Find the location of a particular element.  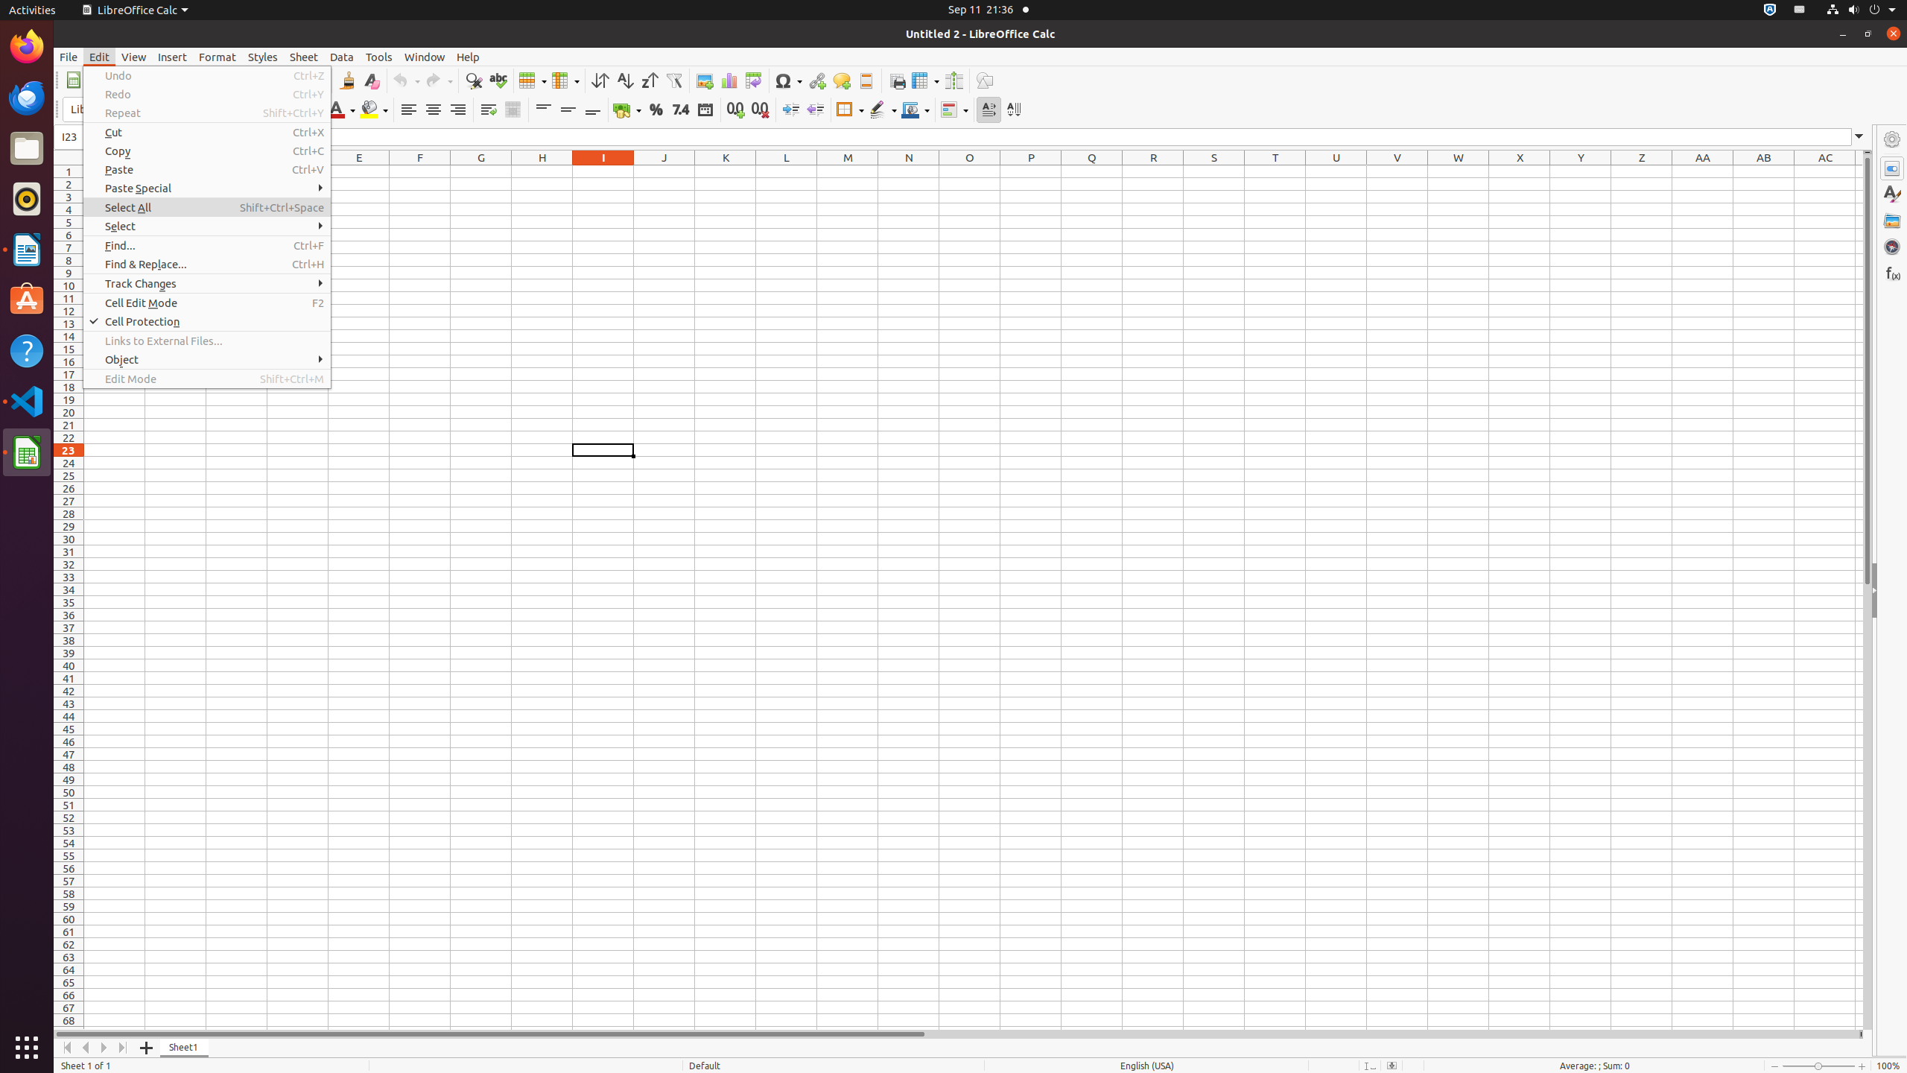

Pivot Table is located at coordinates (754, 80).